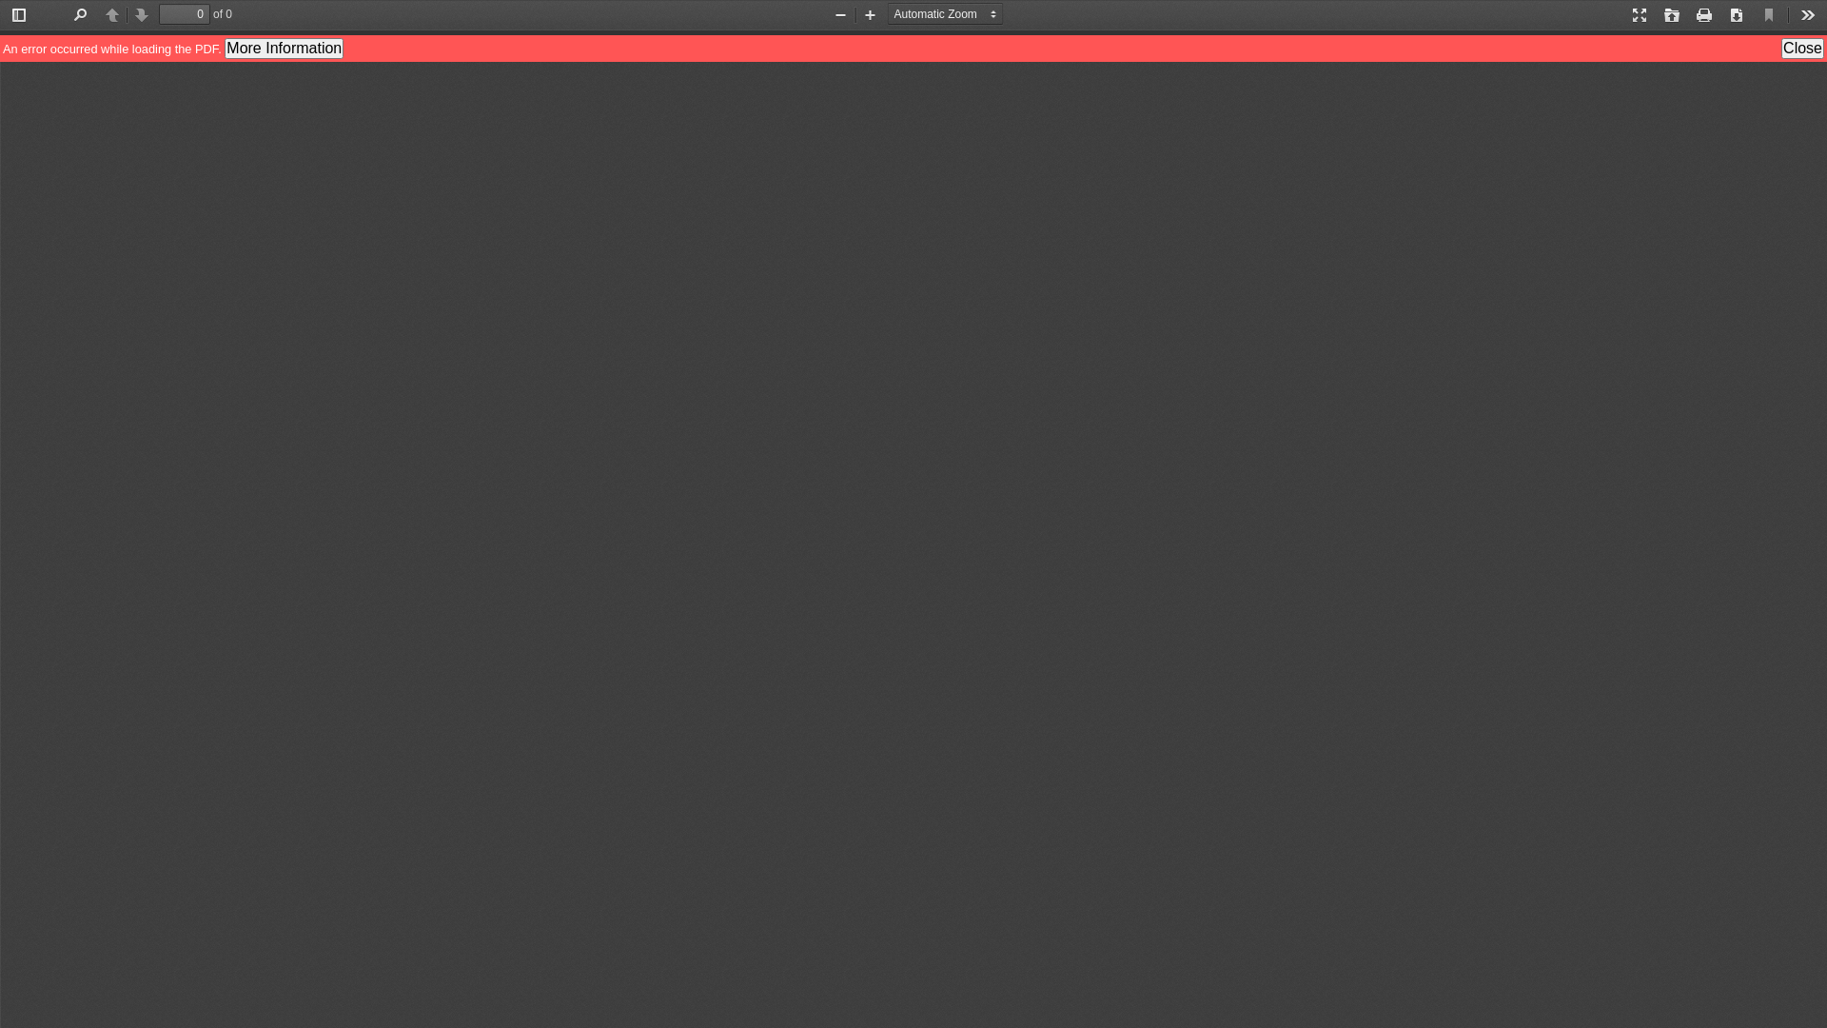 The height and width of the screenshot is (1028, 1827). I want to click on Switch to Presentation Mode, so click(1640, 15).